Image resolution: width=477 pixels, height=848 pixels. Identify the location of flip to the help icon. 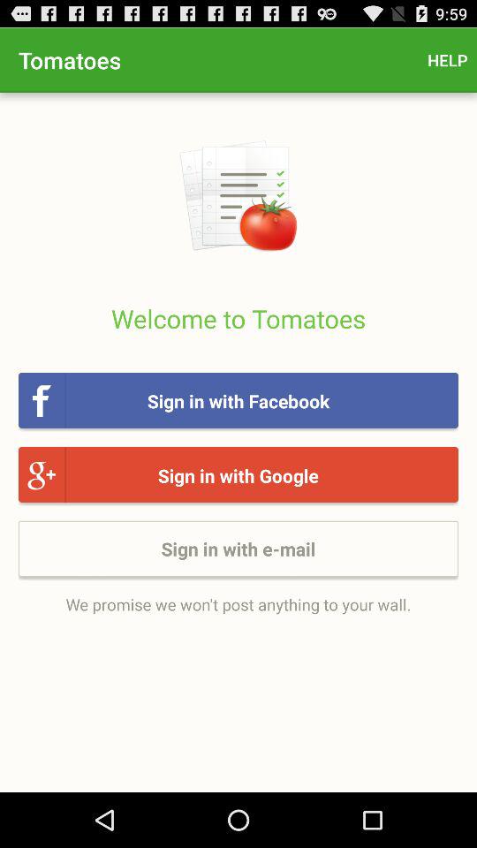
(447, 60).